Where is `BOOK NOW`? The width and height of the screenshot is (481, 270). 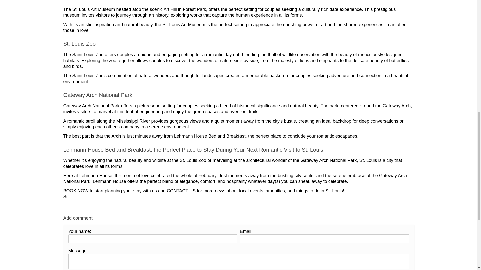 BOOK NOW is located at coordinates (76, 191).